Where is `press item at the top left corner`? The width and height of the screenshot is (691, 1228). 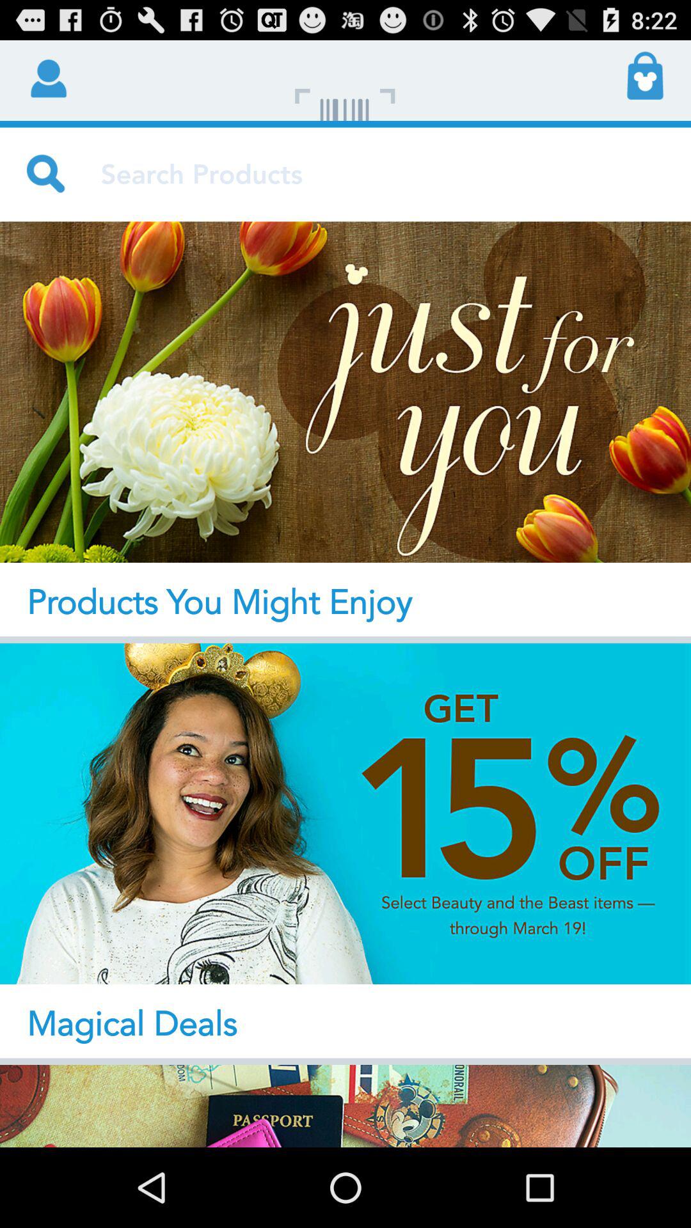
press item at the top left corner is located at coordinates (47, 77).